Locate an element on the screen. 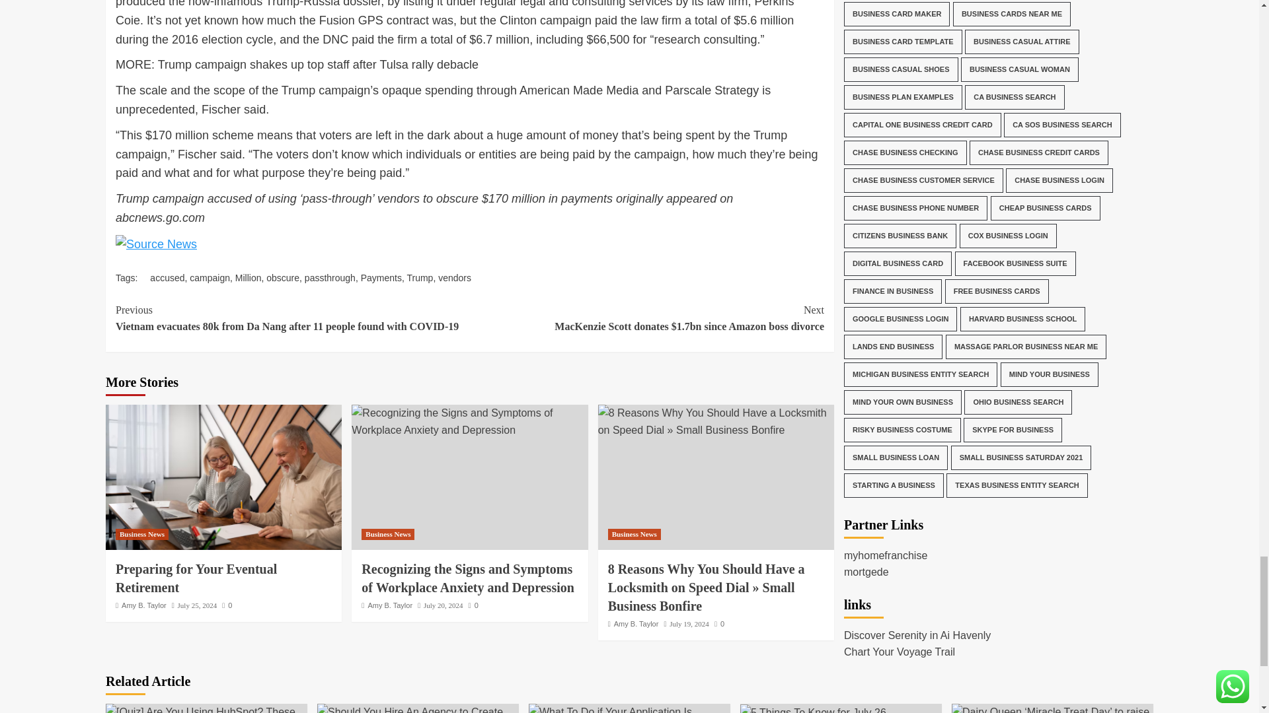 This screenshot has width=1269, height=713. Payments is located at coordinates (381, 277).